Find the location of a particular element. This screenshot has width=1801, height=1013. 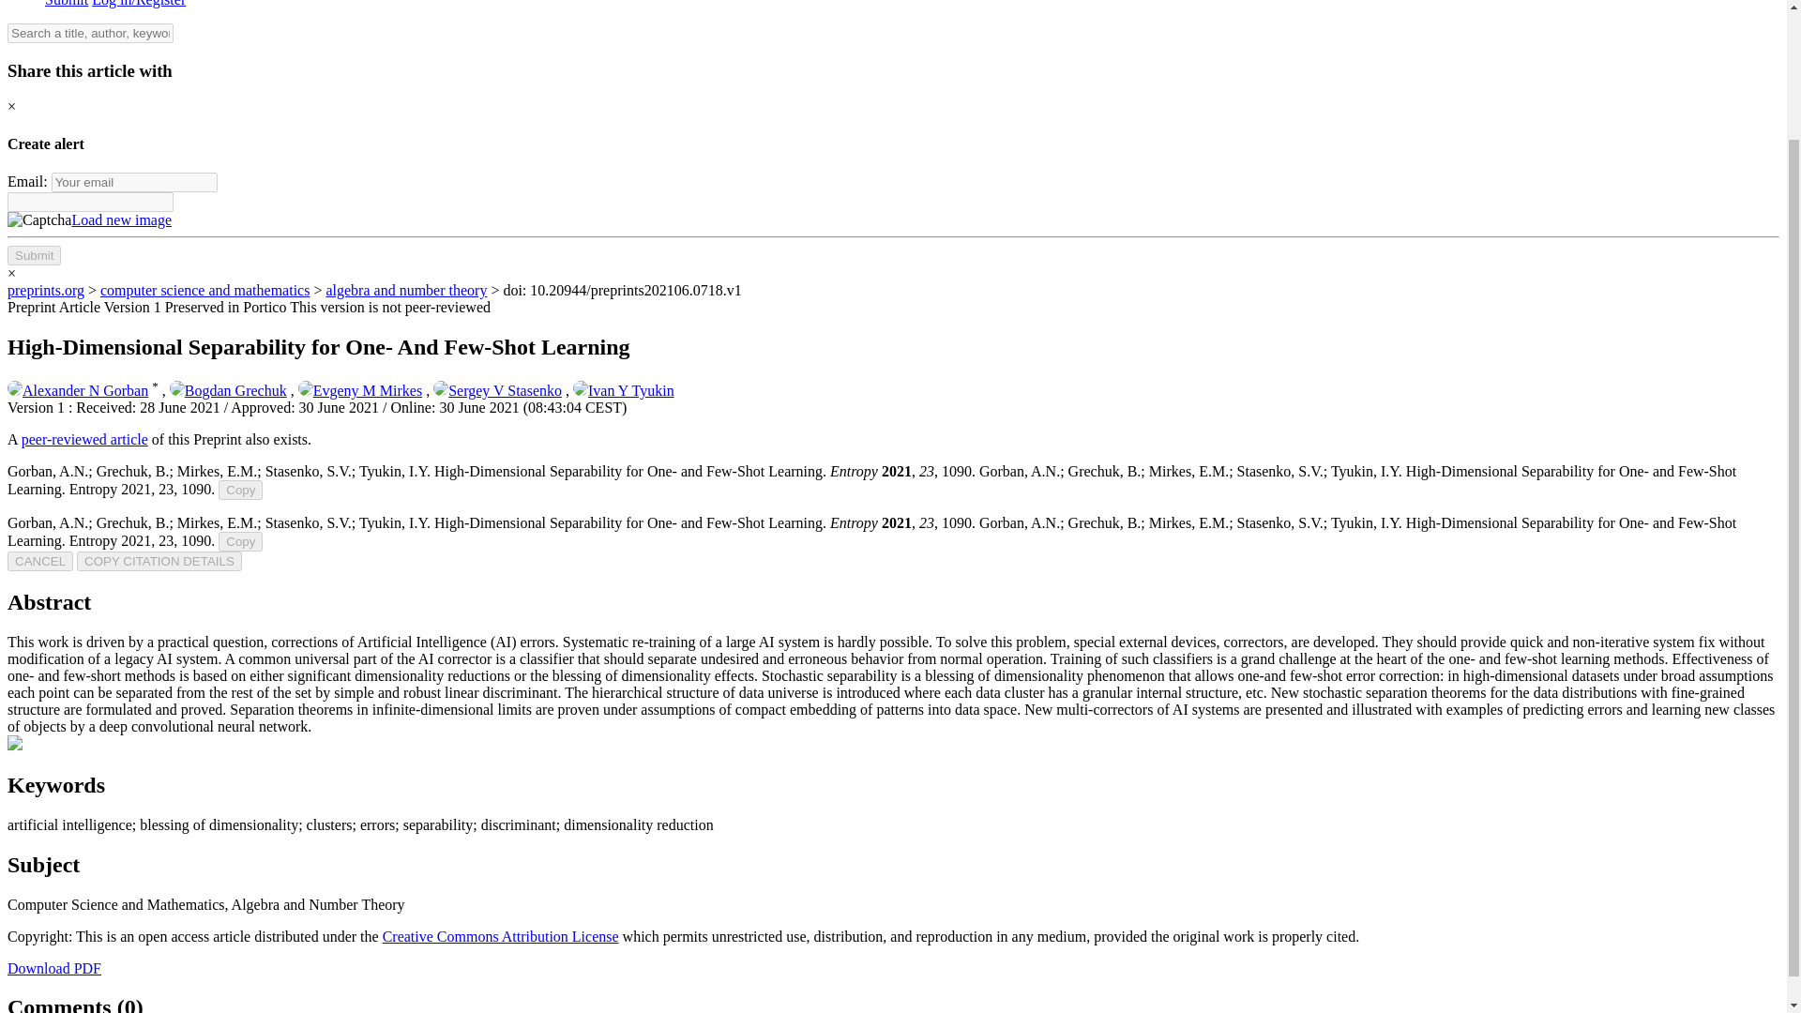

Bogdan Grechuk is located at coordinates (227, 390).